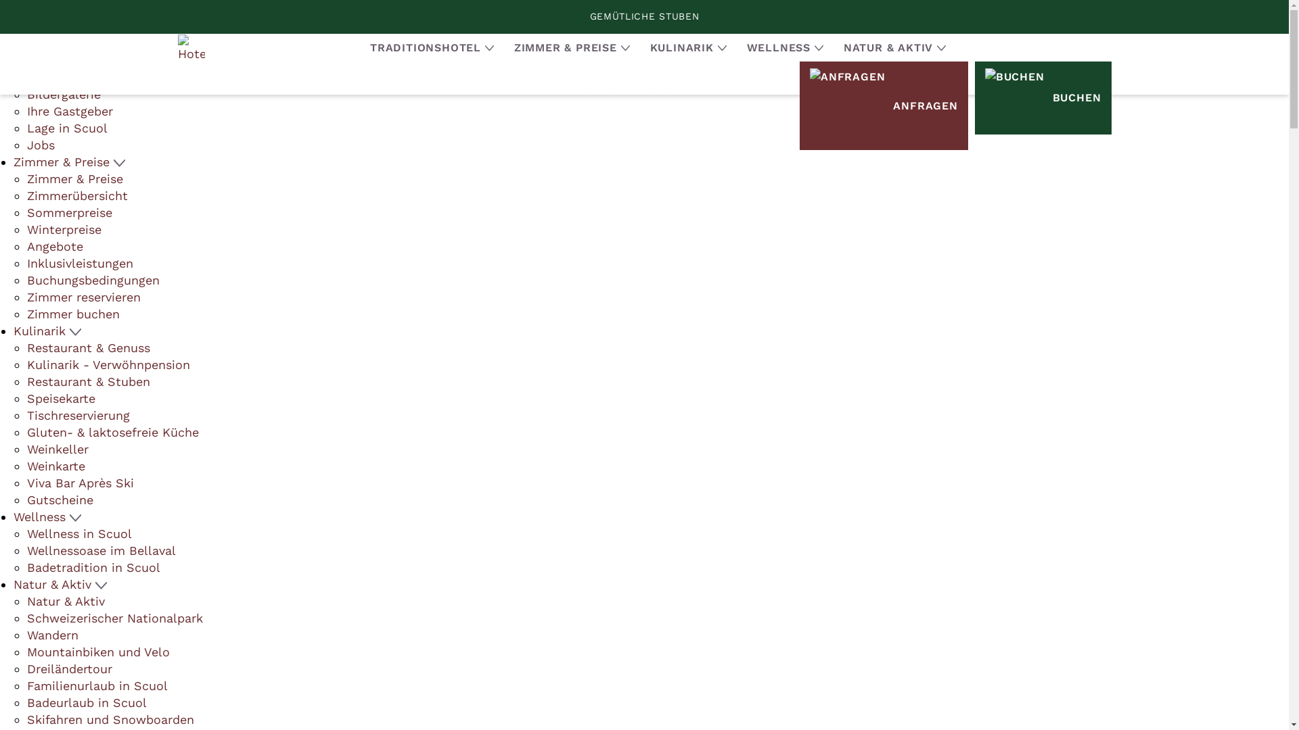 This screenshot has height=730, width=1299. I want to click on Restaurant & Genuss, so click(89, 347).